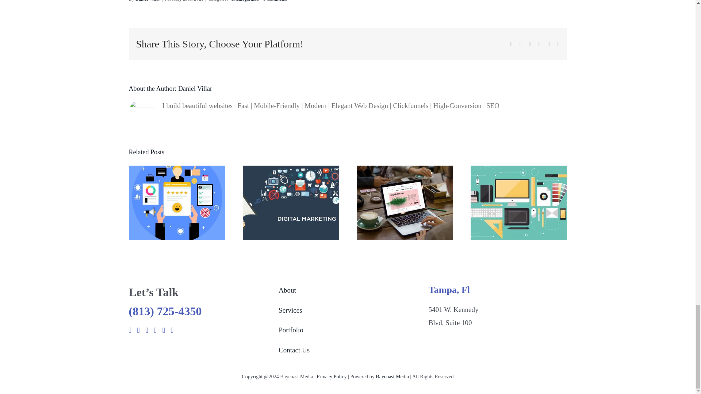 This screenshot has width=701, height=394. I want to click on 0 Comments, so click(275, 1).